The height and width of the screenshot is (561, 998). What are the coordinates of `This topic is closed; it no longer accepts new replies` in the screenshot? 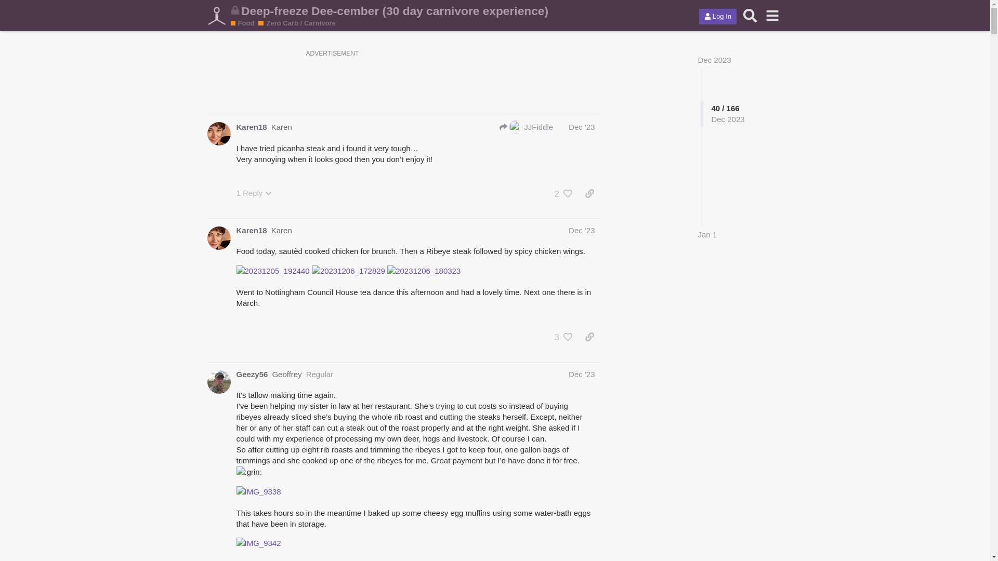 It's located at (235, 10).